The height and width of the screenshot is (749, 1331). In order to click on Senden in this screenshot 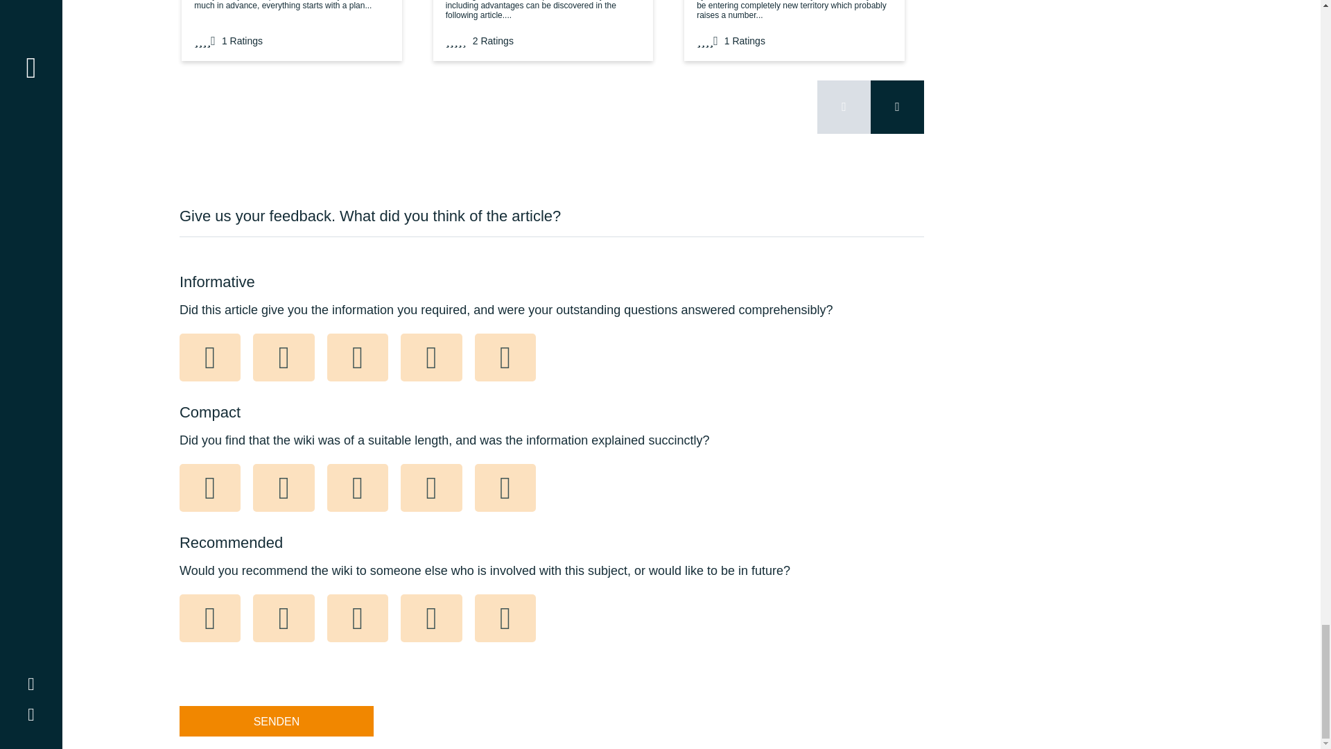, I will do `click(277, 721)`.